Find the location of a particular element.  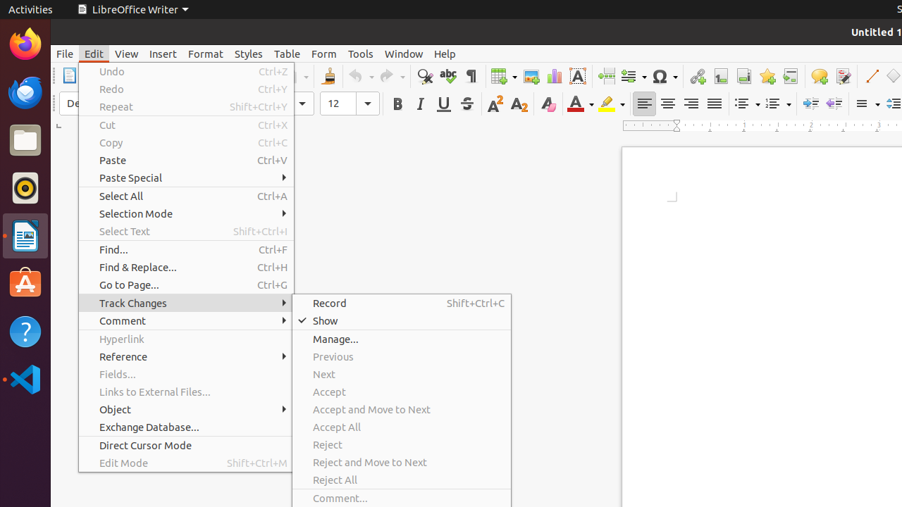

Hyperlink is located at coordinates (186, 339).